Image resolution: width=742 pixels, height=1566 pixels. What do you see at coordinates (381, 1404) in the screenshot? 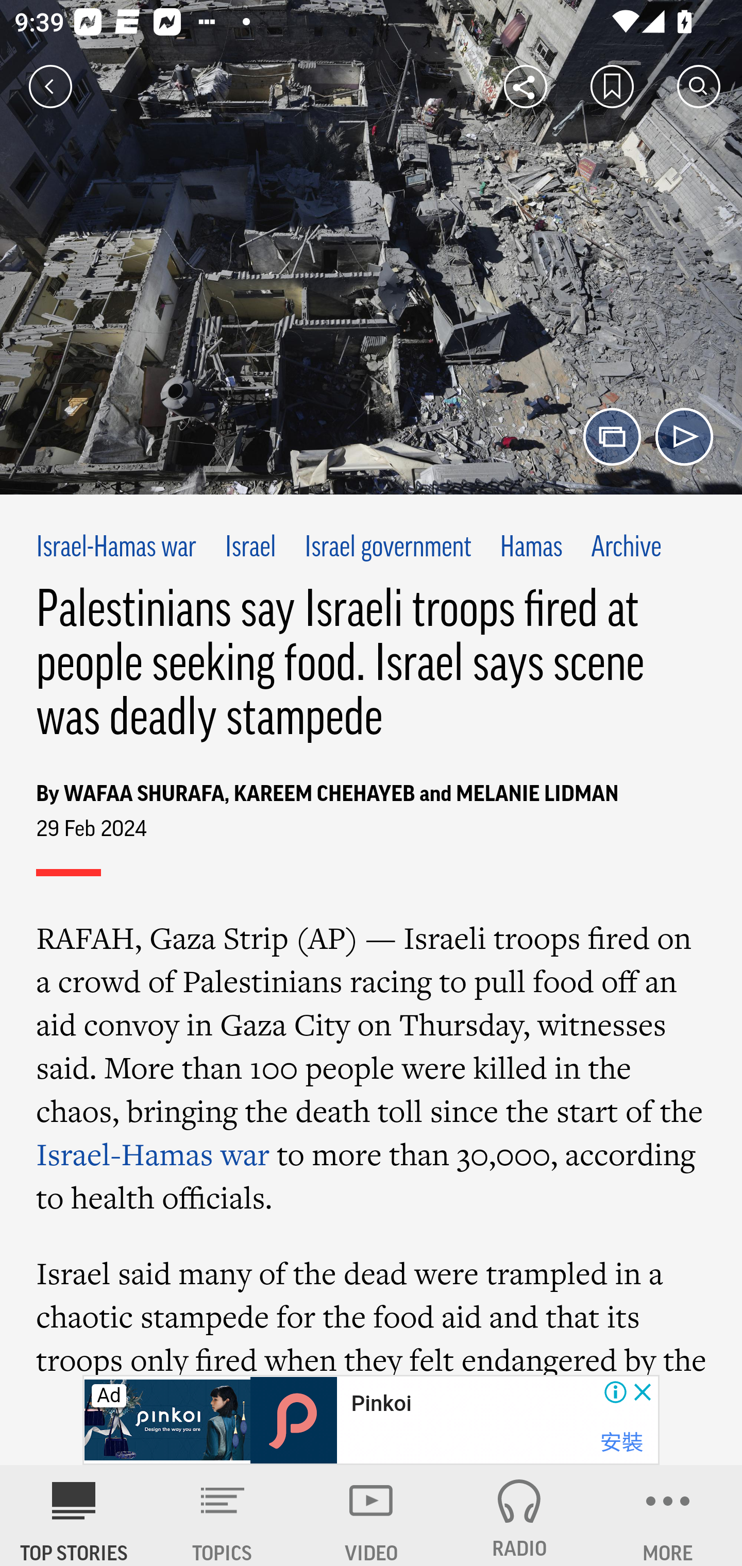
I see `Pinkoi` at bounding box center [381, 1404].